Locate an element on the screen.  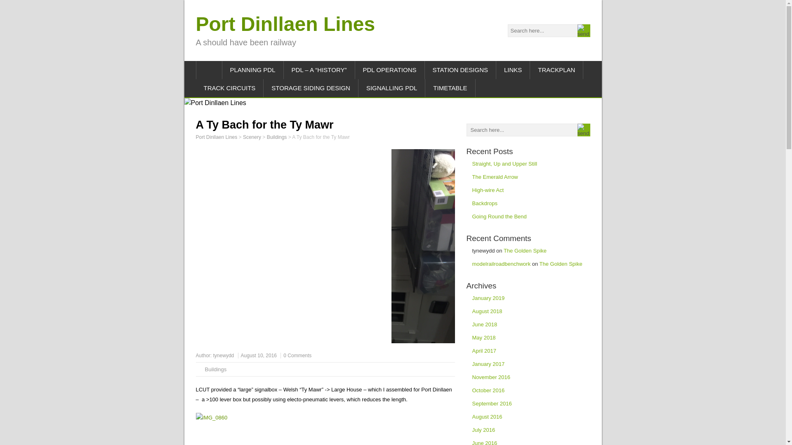
June 2018 is located at coordinates (484, 324).